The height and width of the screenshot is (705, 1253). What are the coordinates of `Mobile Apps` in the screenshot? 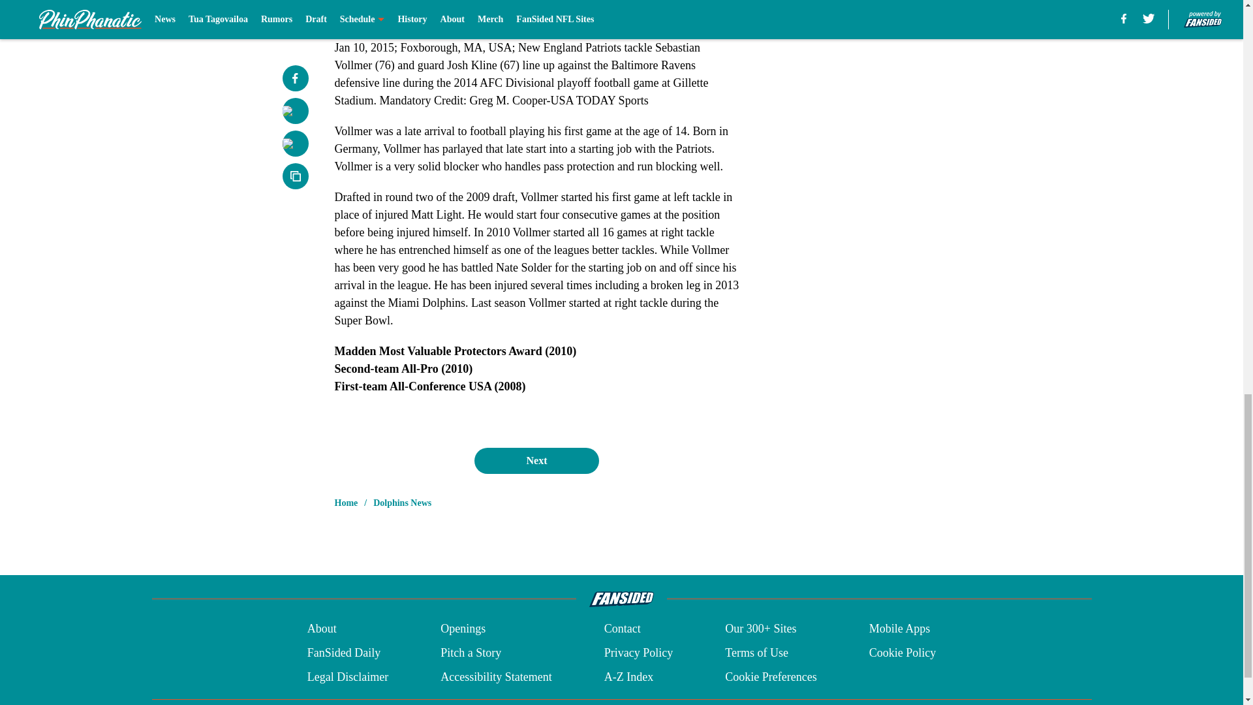 It's located at (900, 629).